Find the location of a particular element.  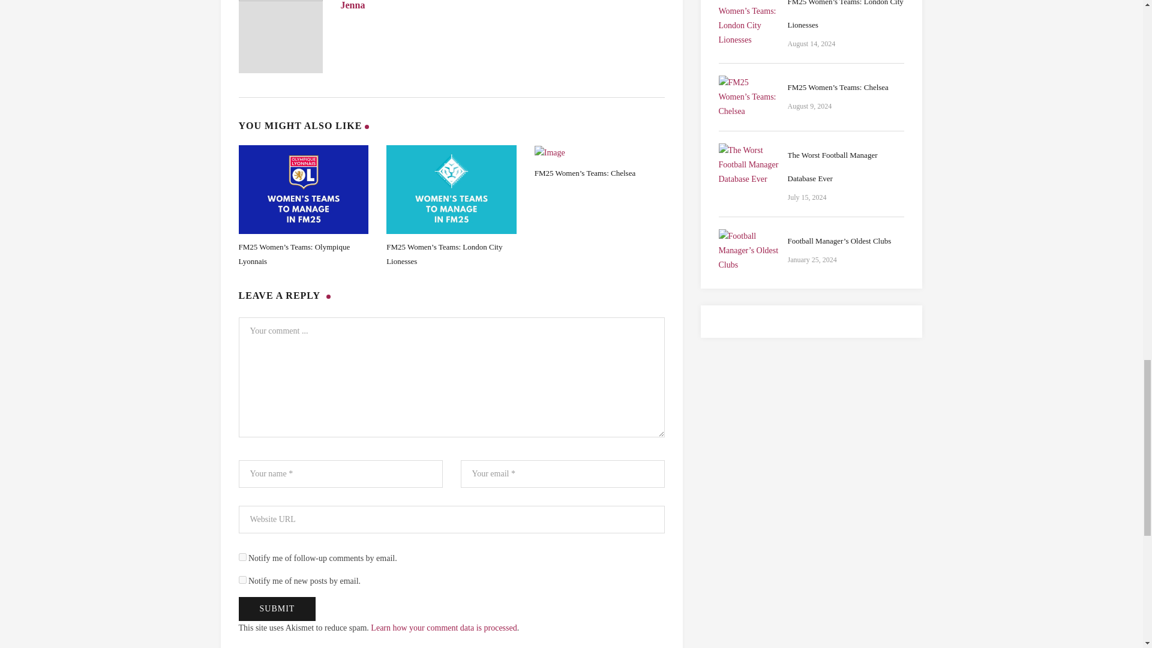

Jenna is located at coordinates (353, 5).